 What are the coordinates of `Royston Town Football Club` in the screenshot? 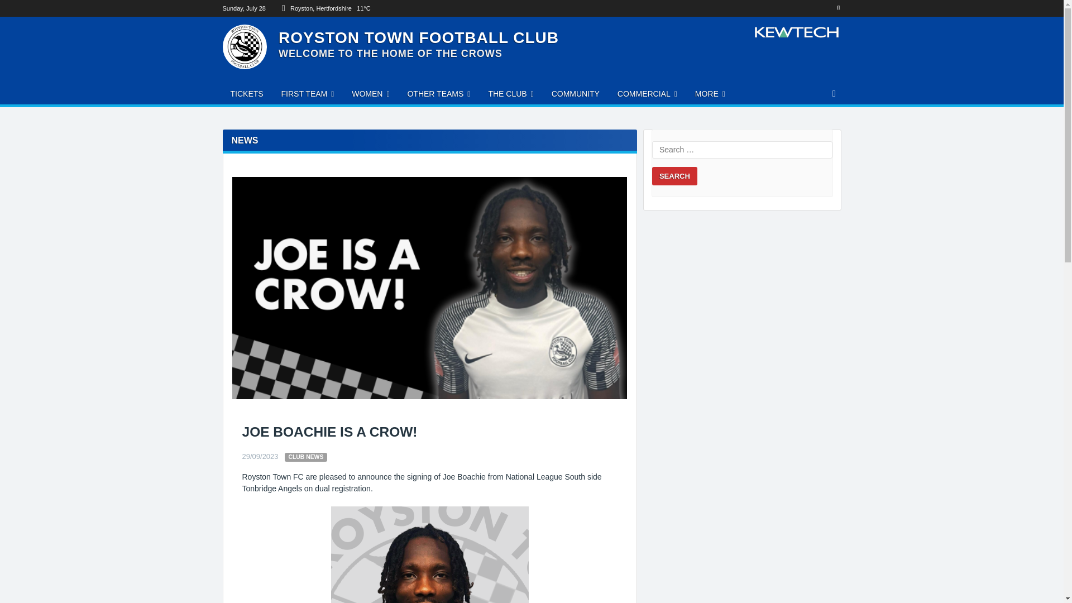 It's located at (419, 37).